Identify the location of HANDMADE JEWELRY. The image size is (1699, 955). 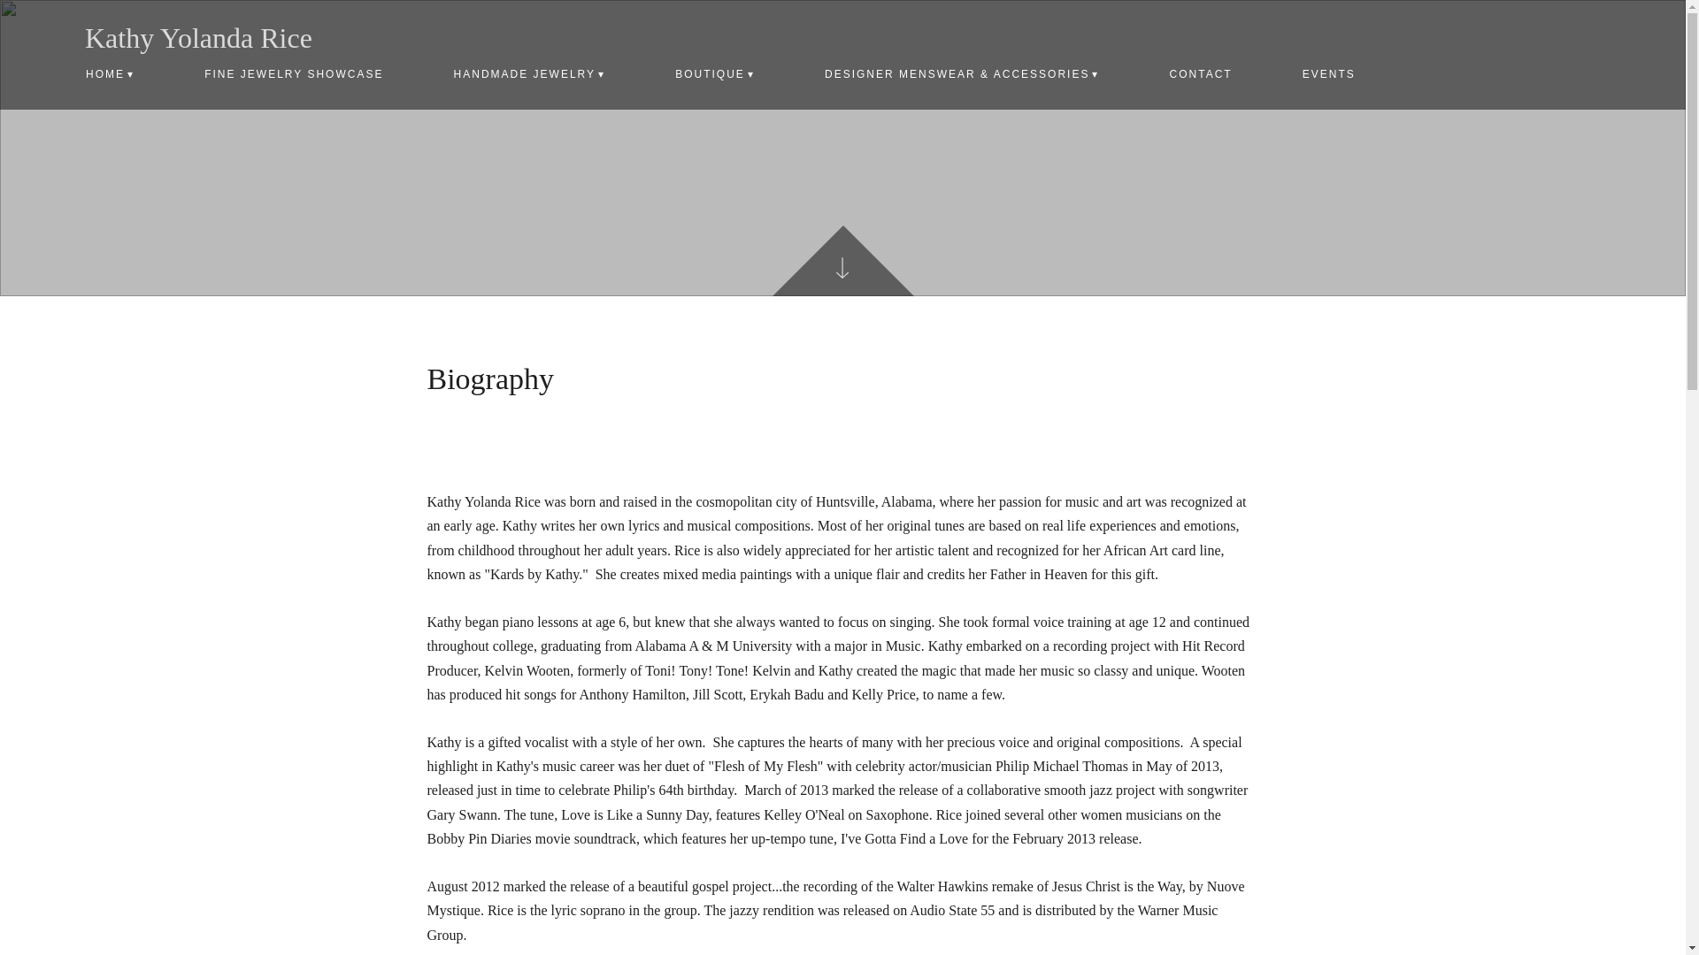
(529, 74).